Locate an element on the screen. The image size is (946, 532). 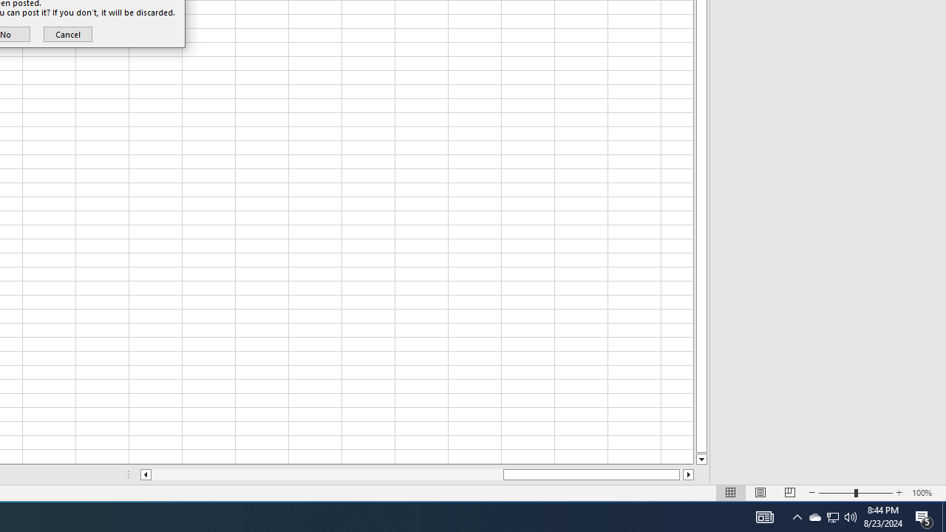
Q2790: 100% is located at coordinates (832, 517).